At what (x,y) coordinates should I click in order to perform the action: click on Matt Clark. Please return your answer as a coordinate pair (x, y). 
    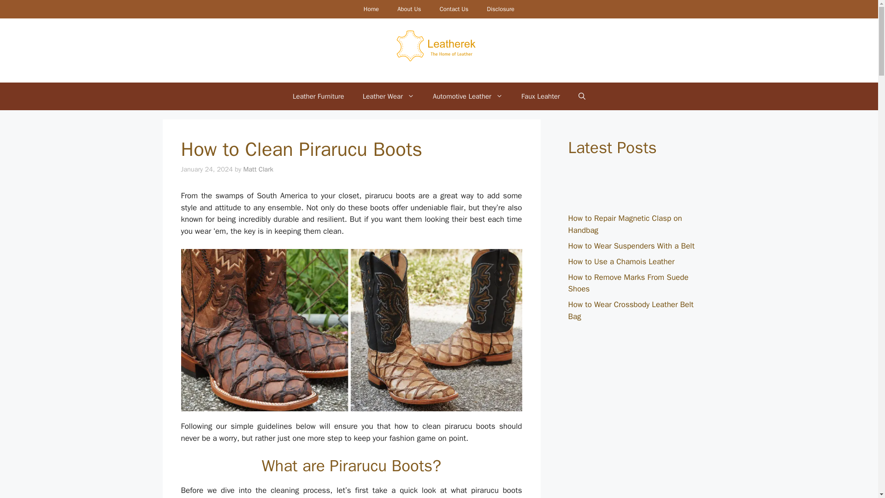
    Looking at the image, I should click on (258, 169).